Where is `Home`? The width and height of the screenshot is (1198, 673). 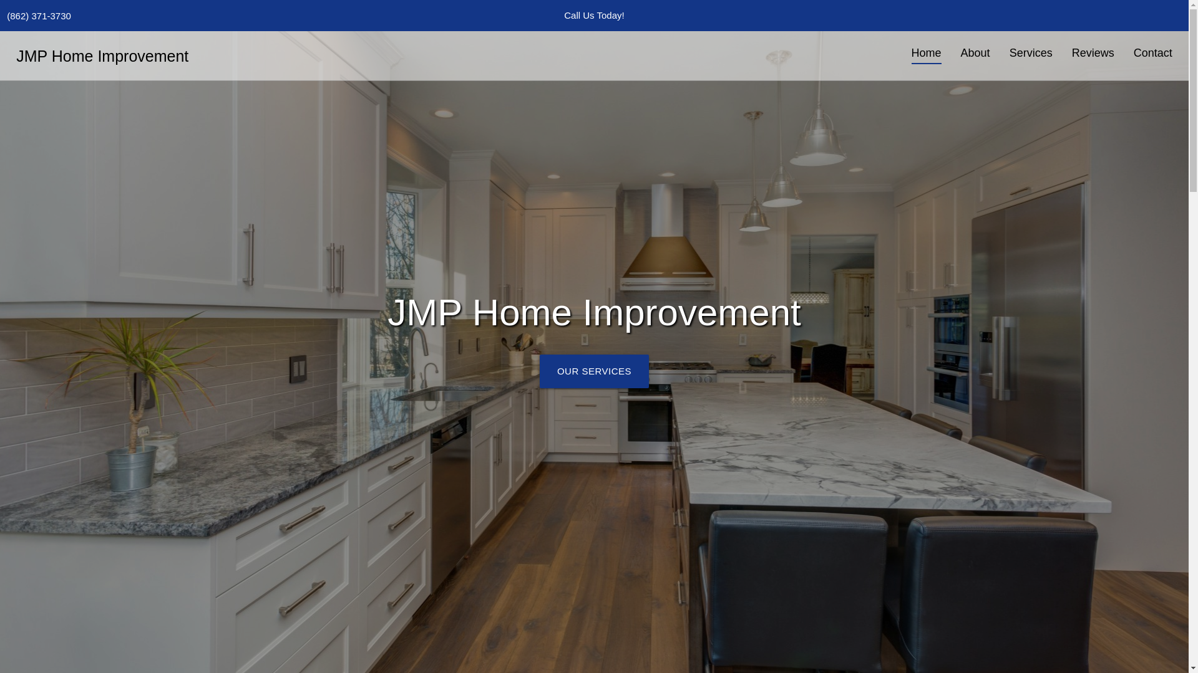 Home is located at coordinates (927, 54).